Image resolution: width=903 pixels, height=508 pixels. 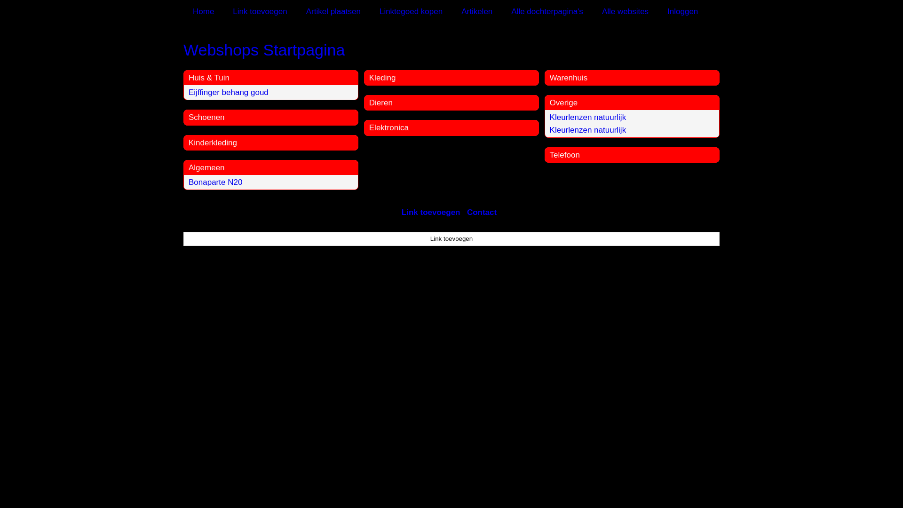 What do you see at coordinates (565, 155) in the screenshot?
I see `Telefoon` at bounding box center [565, 155].